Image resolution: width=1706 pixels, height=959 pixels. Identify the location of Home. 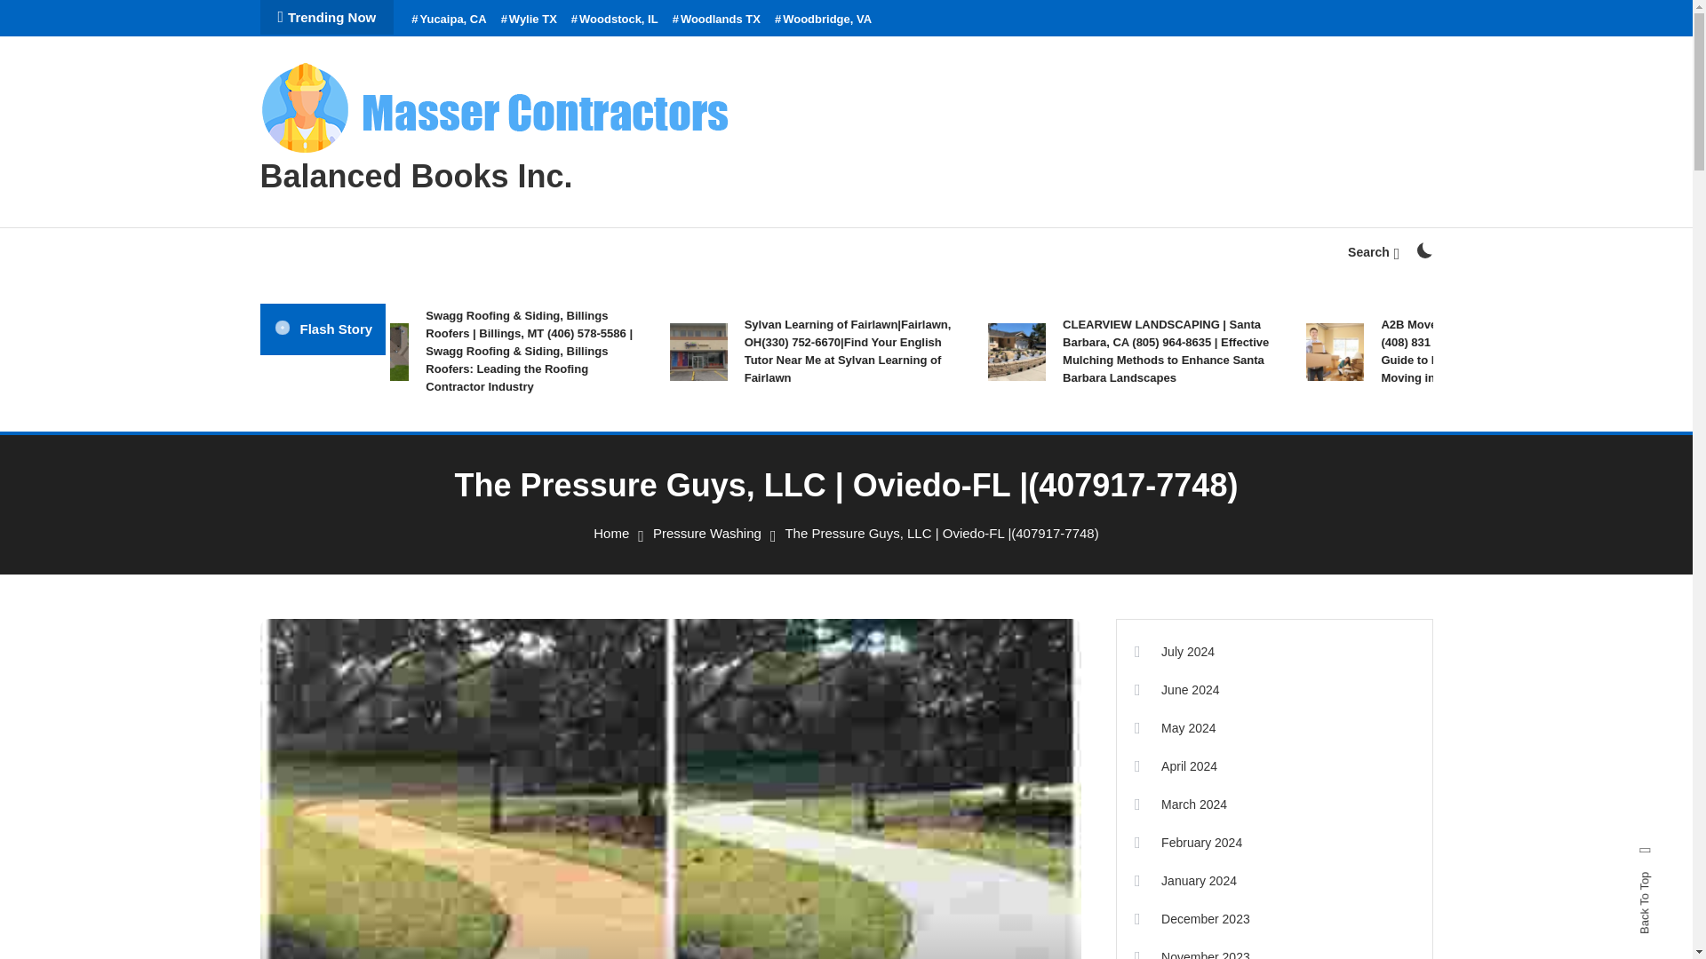
(611, 533).